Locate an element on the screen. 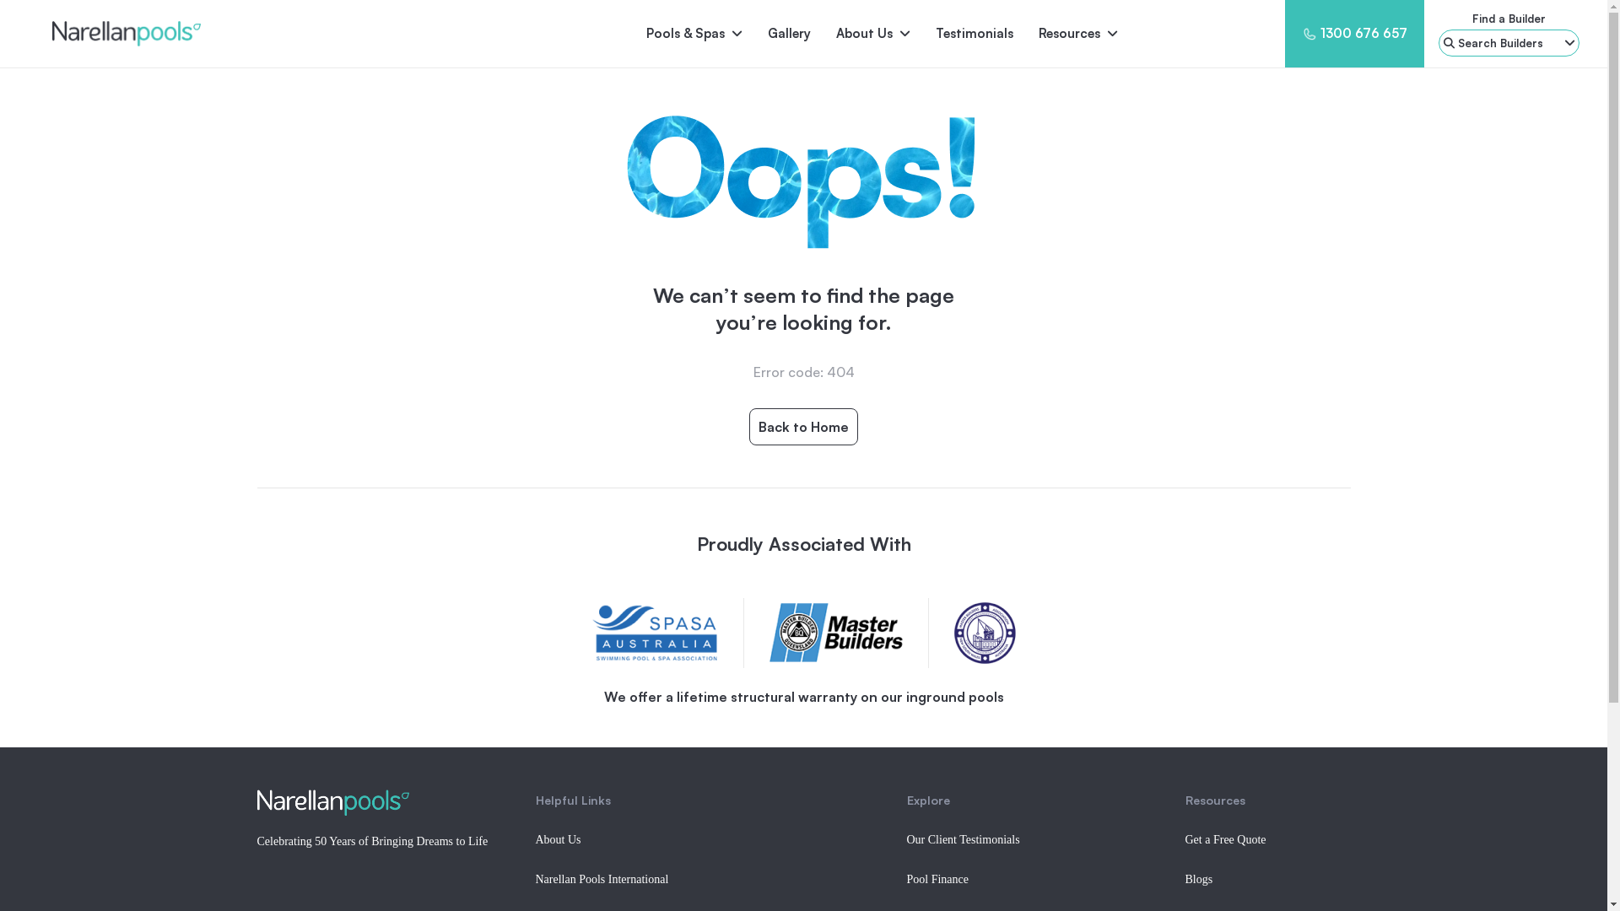 This screenshot has height=911, width=1620. About Us is located at coordinates (873, 34).